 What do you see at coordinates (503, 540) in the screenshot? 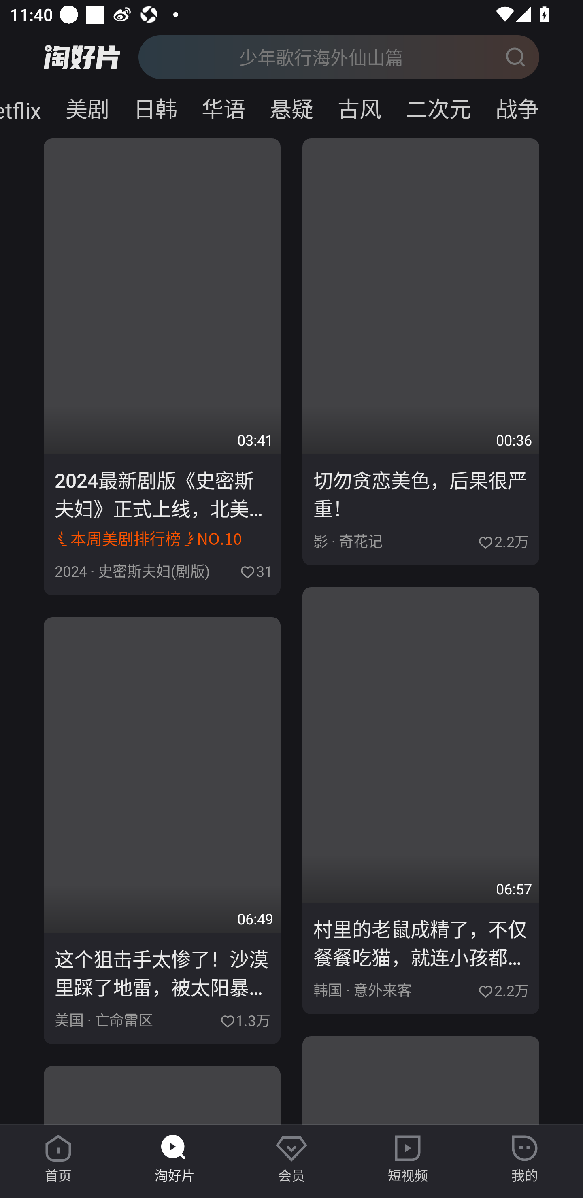
I see ` 2.2万` at bounding box center [503, 540].